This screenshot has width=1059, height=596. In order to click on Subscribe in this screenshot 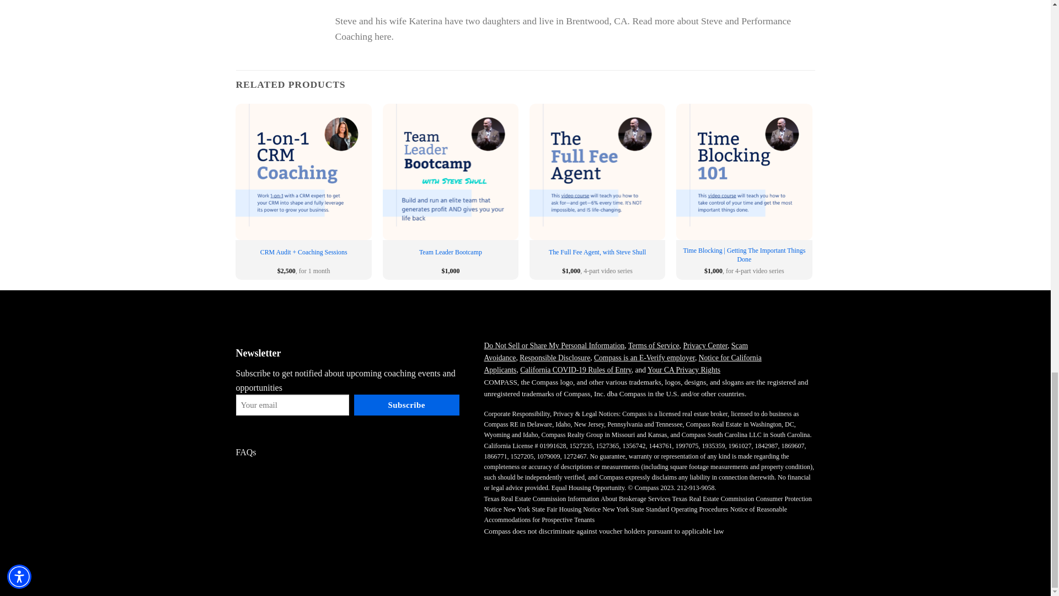, I will do `click(407, 405)`.